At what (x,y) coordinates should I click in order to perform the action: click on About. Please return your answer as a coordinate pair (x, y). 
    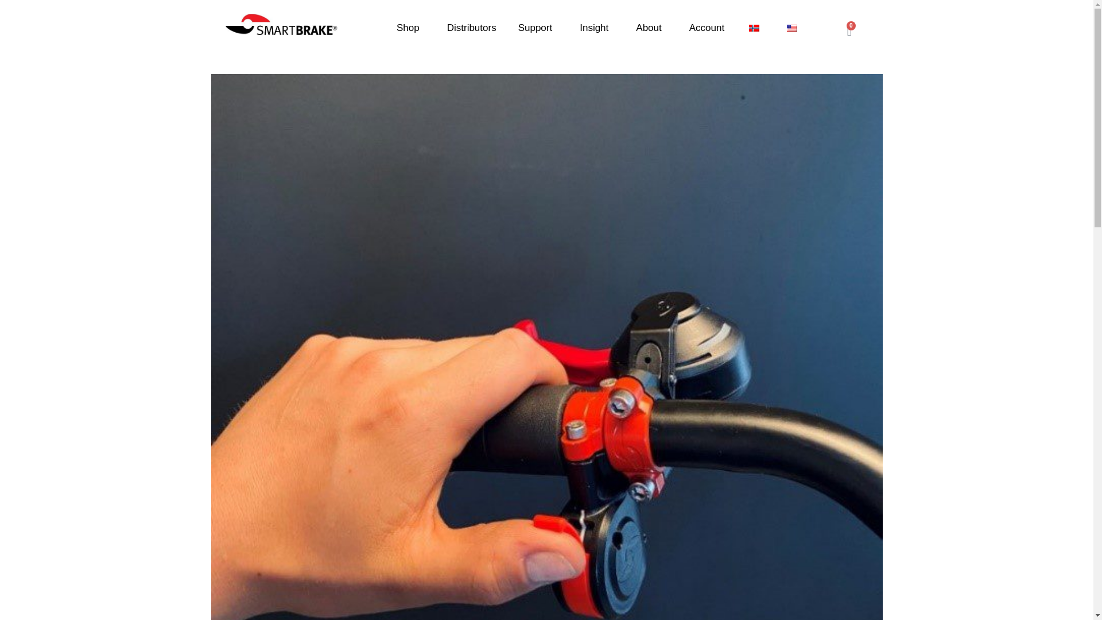
    Looking at the image, I should click on (651, 28).